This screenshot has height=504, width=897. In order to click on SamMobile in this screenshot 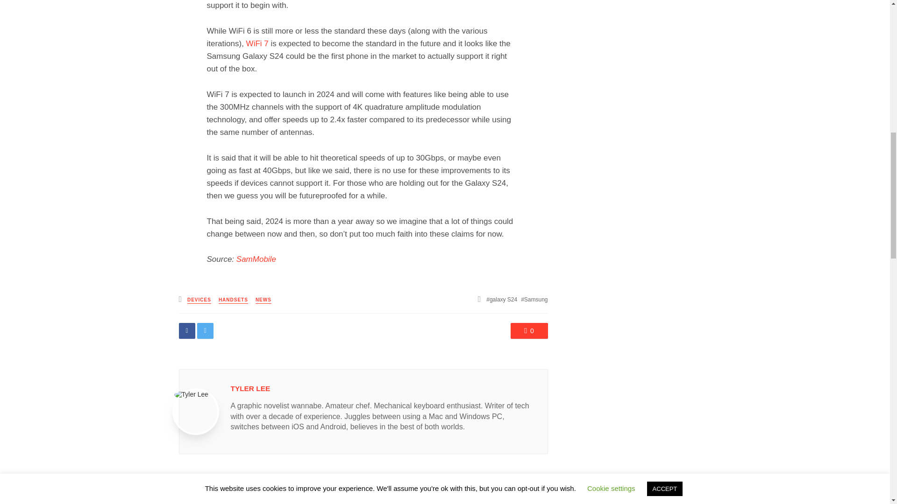, I will do `click(256, 259)`.